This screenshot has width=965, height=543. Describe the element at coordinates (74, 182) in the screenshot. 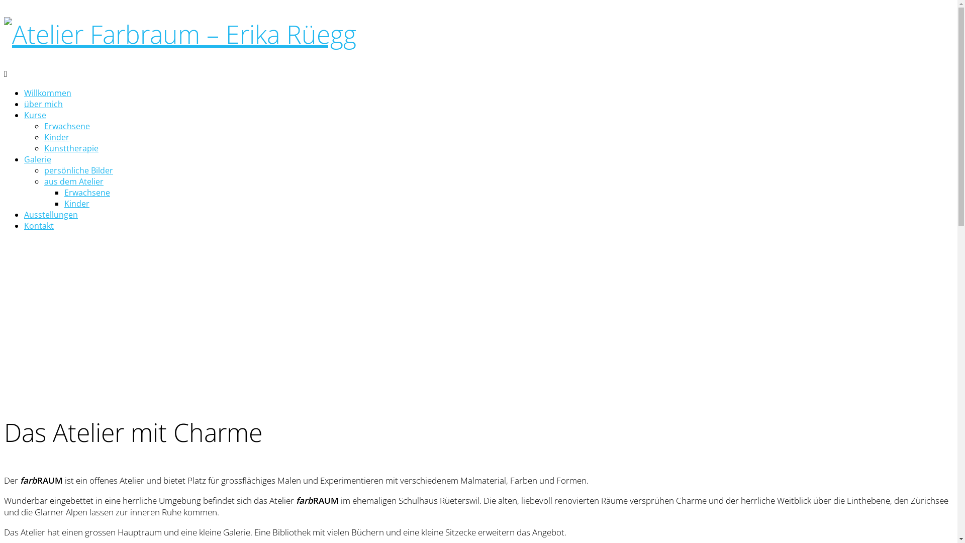

I see `aus dem Atelier` at that location.